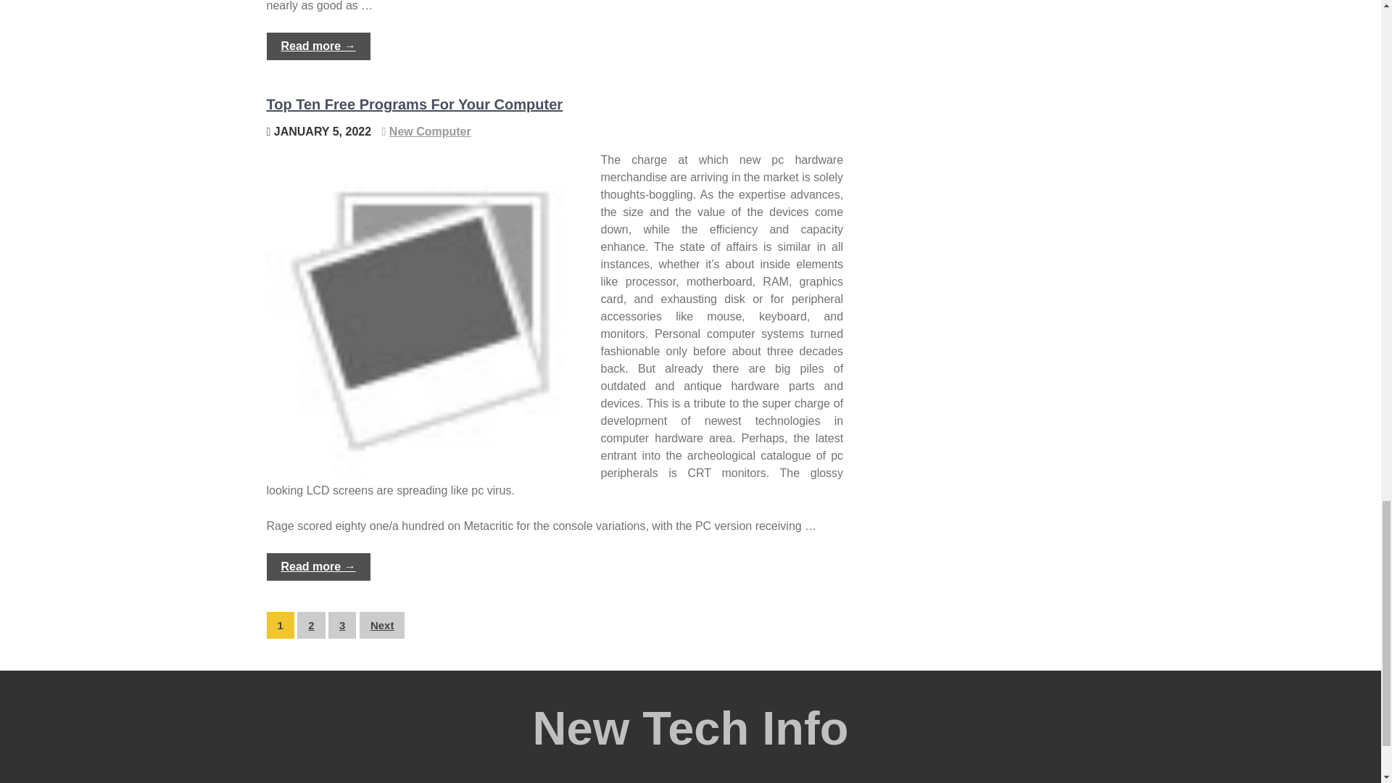 Image resolution: width=1392 pixels, height=783 pixels. Describe the element at coordinates (310, 625) in the screenshot. I see `2` at that location.